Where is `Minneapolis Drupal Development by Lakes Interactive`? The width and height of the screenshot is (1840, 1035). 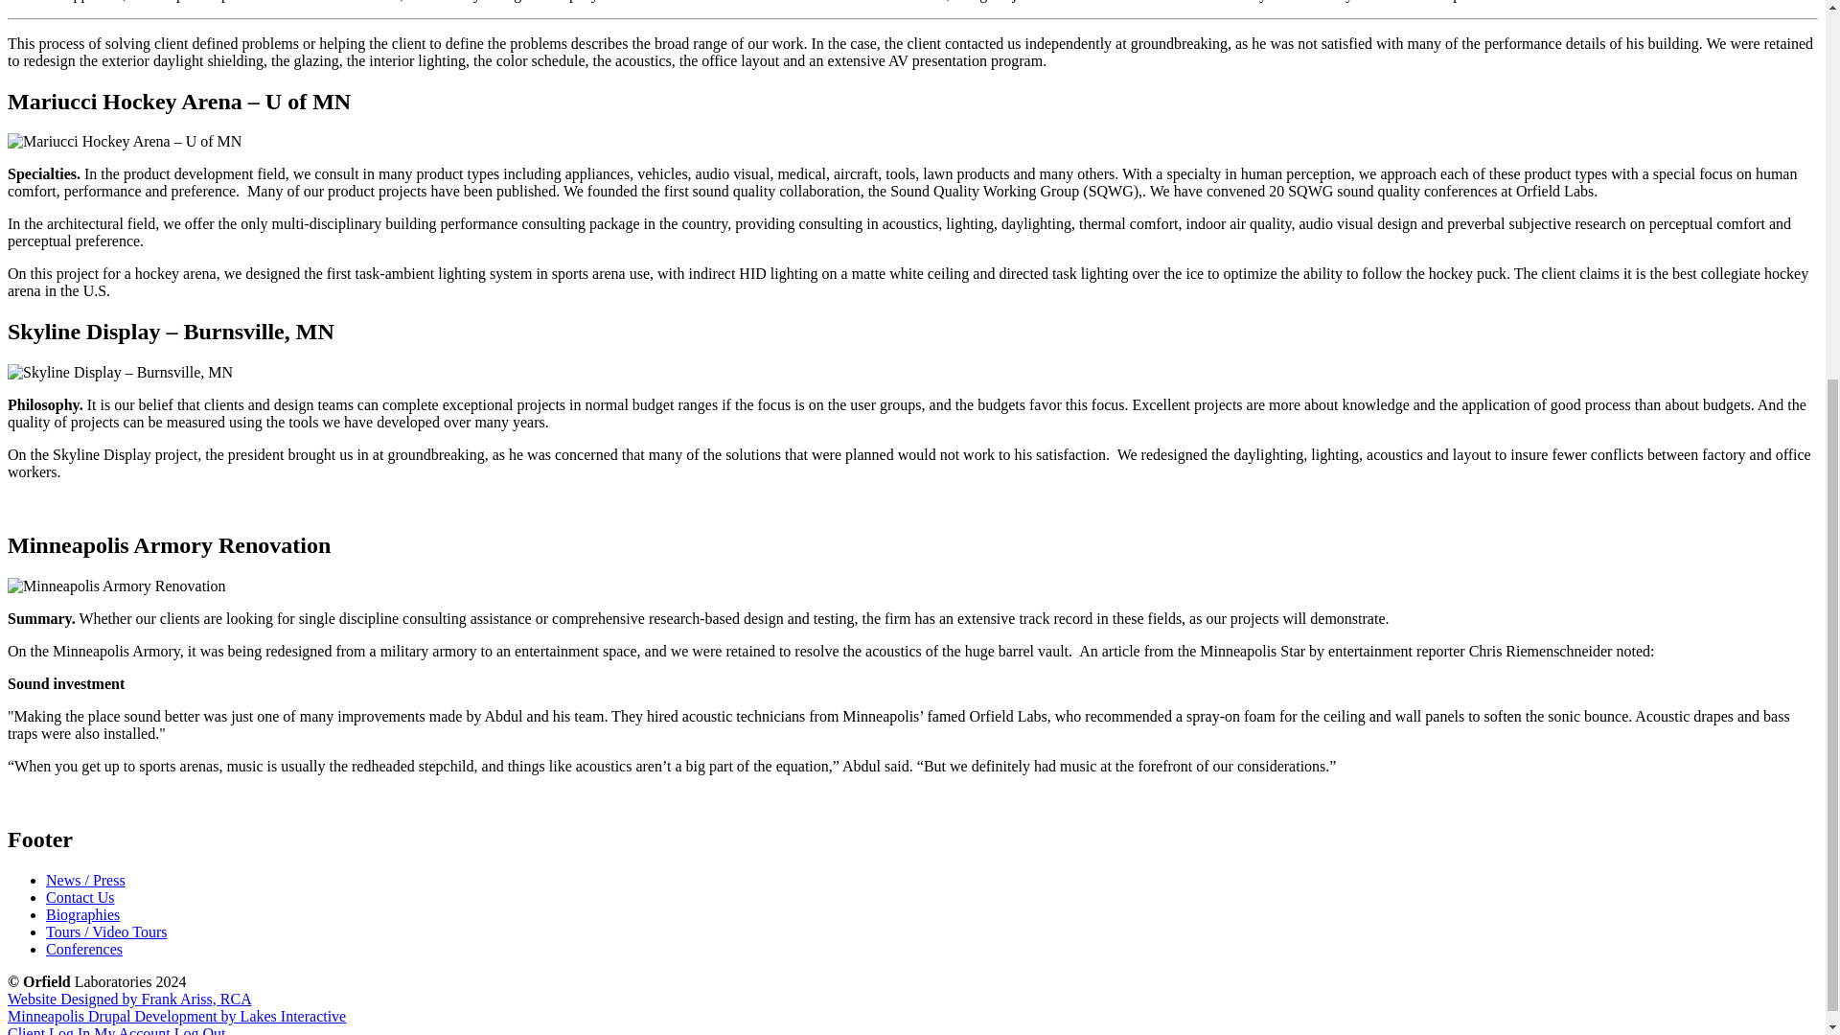
Minneapolis Drupal Development by Lakes Interactive is located at coordinates (176, 1016).